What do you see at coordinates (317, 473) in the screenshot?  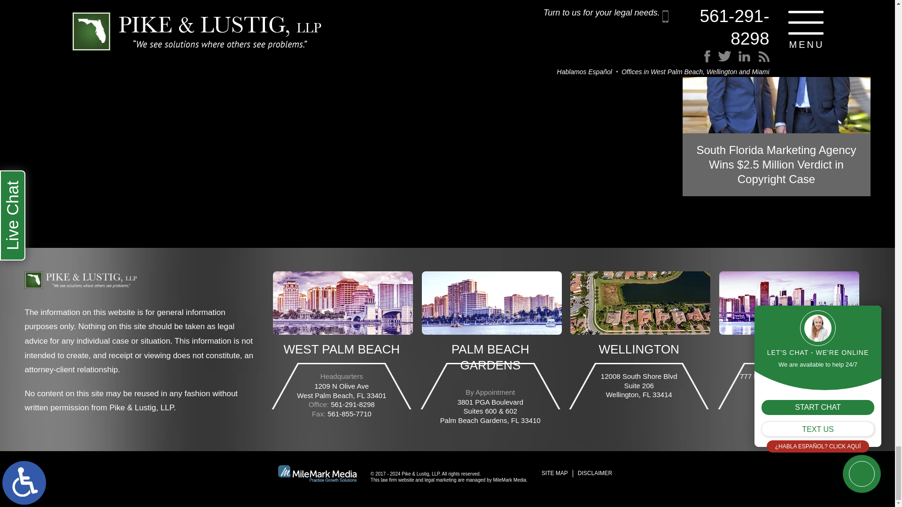 I see `MileMark Media` at bounding box center [317, 473].